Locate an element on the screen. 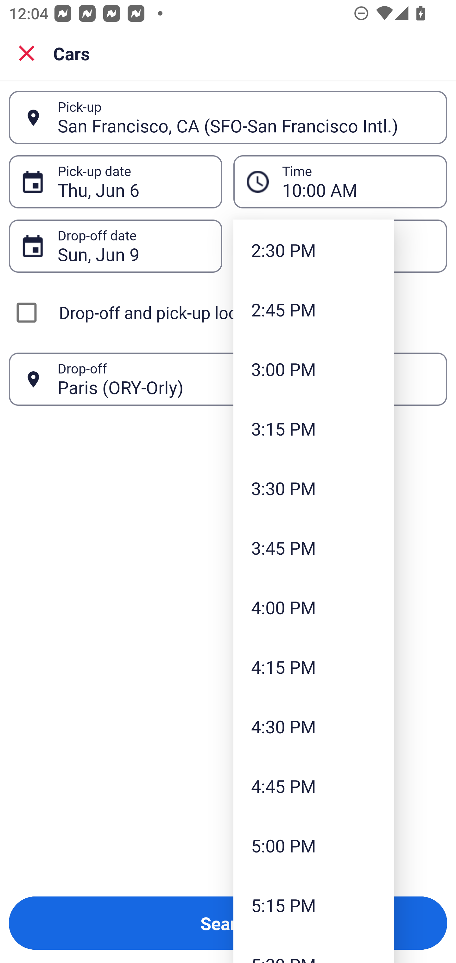 The width and height of the screenshot is (456, 963). 2:45 PM is located at coordinates (313, 309).